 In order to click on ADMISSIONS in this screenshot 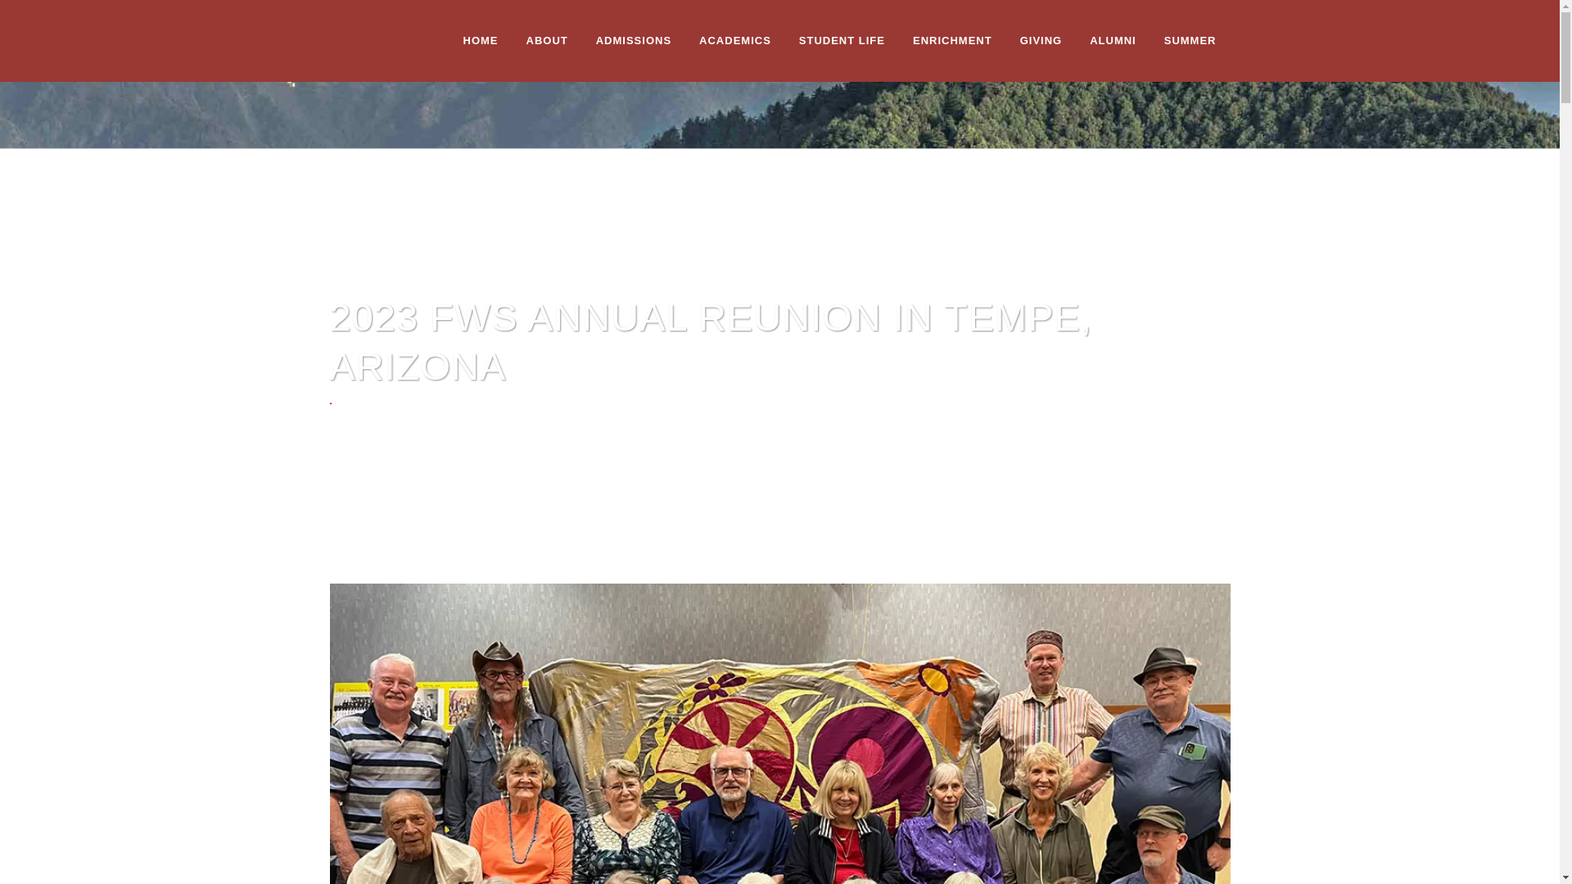, I will do `click(634, 41)`.